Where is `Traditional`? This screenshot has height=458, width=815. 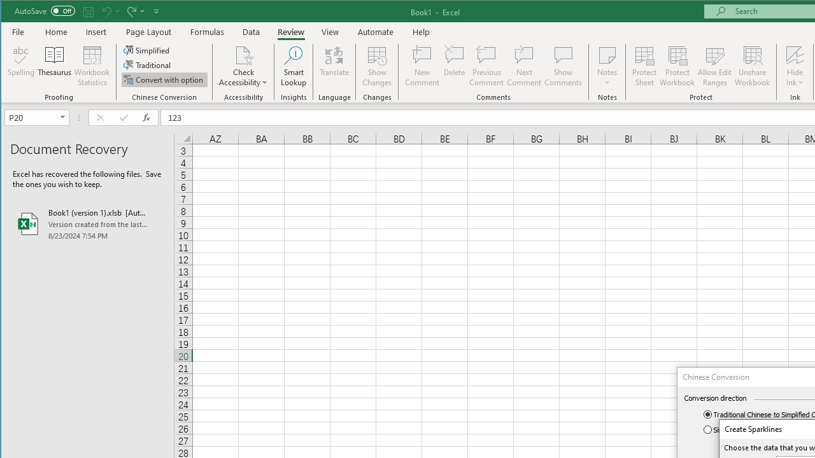 Traditional is located at coordinates (148, 65).